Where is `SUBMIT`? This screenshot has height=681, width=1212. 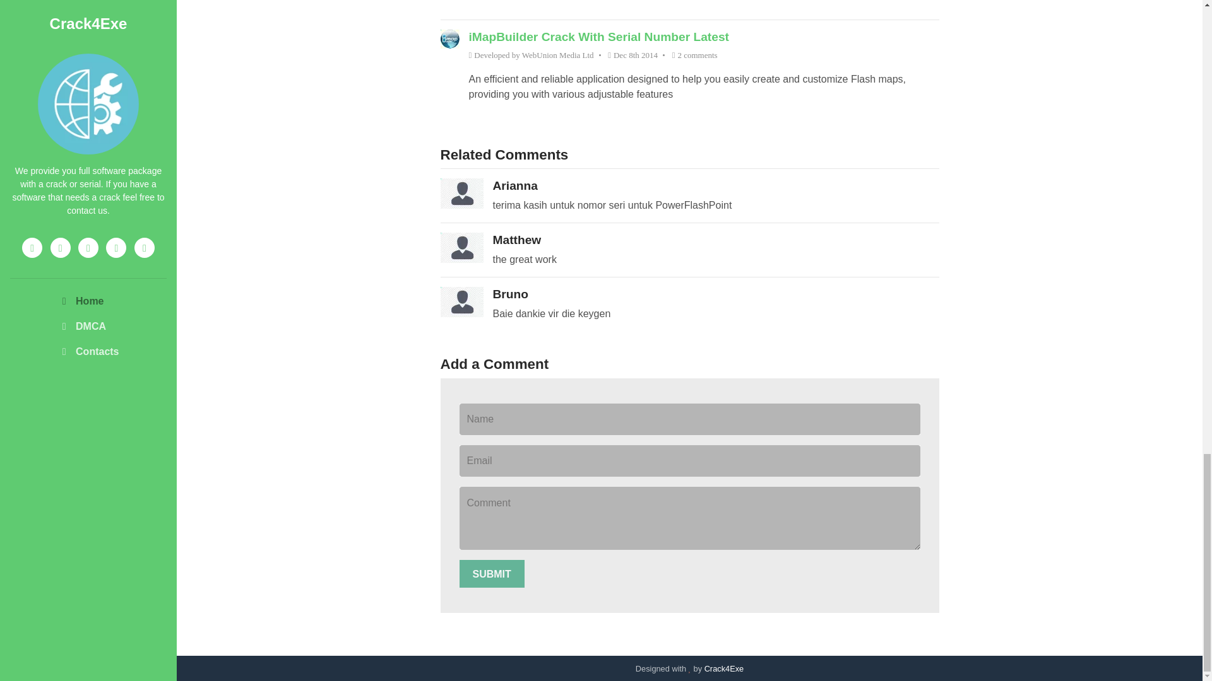
SUBMIT is located at coordinates (492, 574).